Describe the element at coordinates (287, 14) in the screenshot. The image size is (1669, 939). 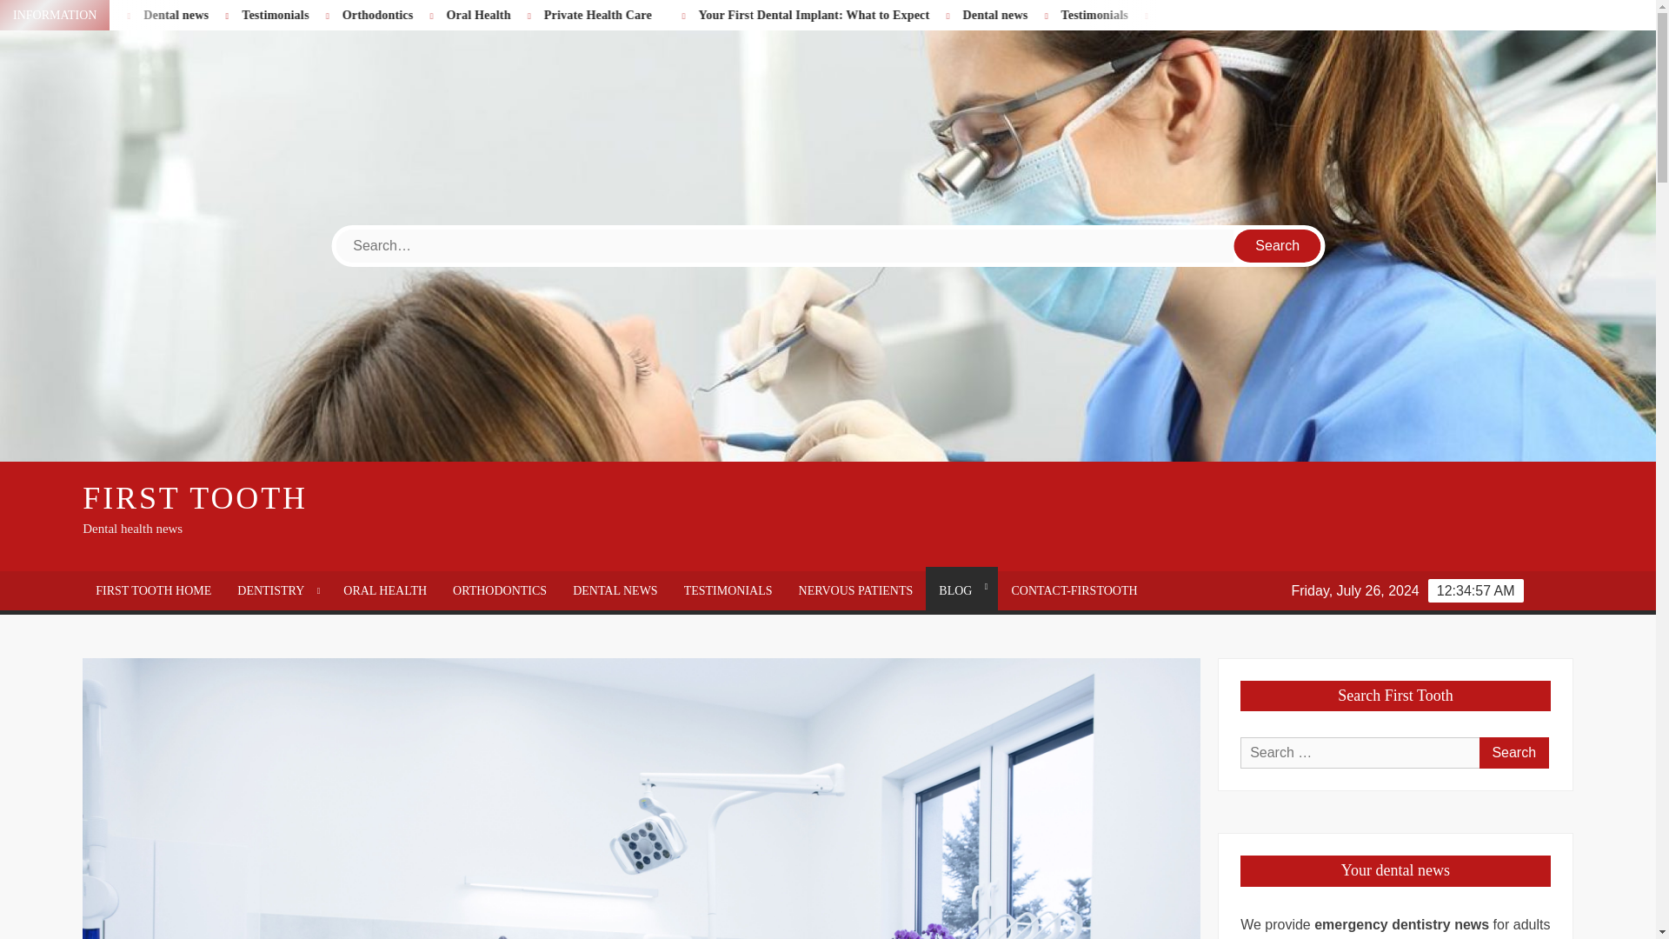
I see `Dental news` at that location.